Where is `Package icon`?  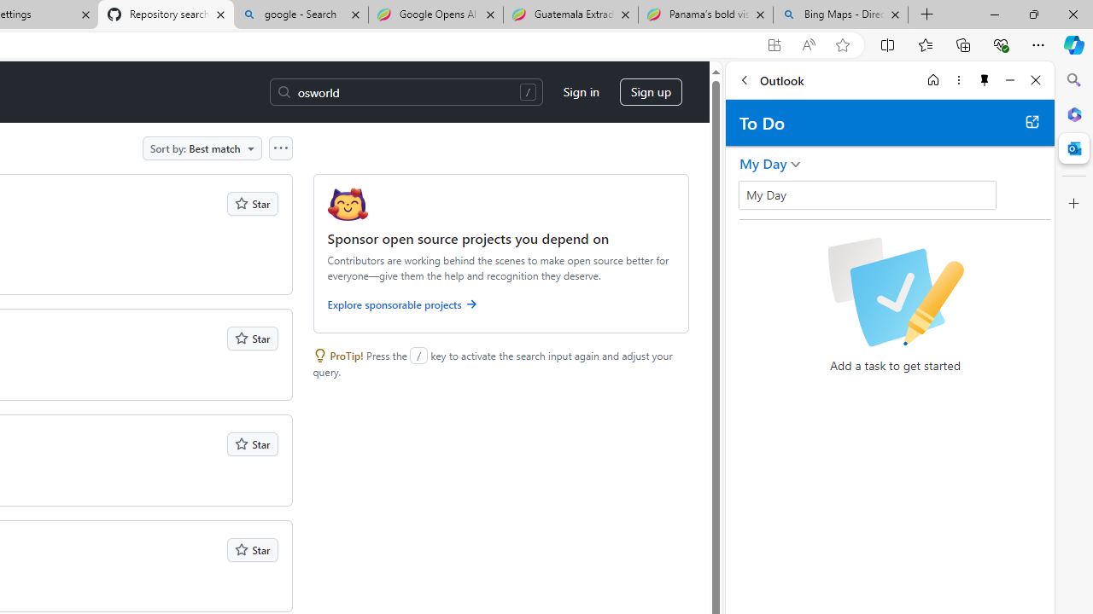
Package icon is located at coordinates (347, 205).